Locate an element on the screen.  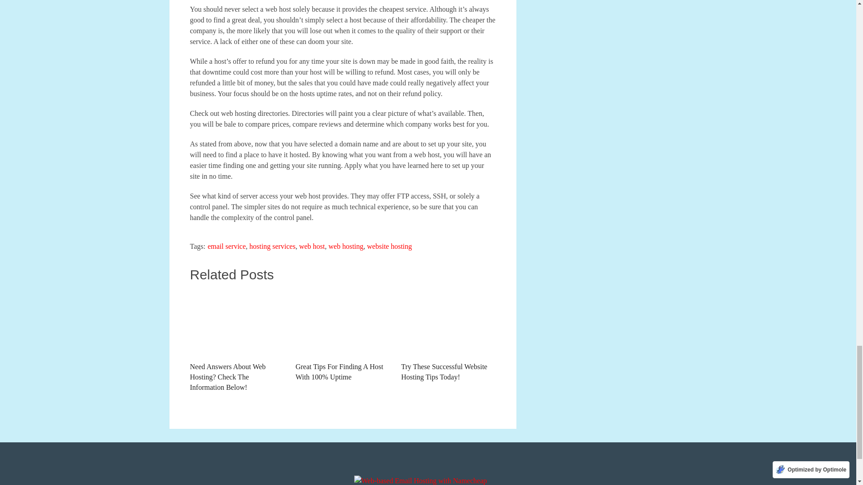
web hosting is located at coordinates (346, 246).